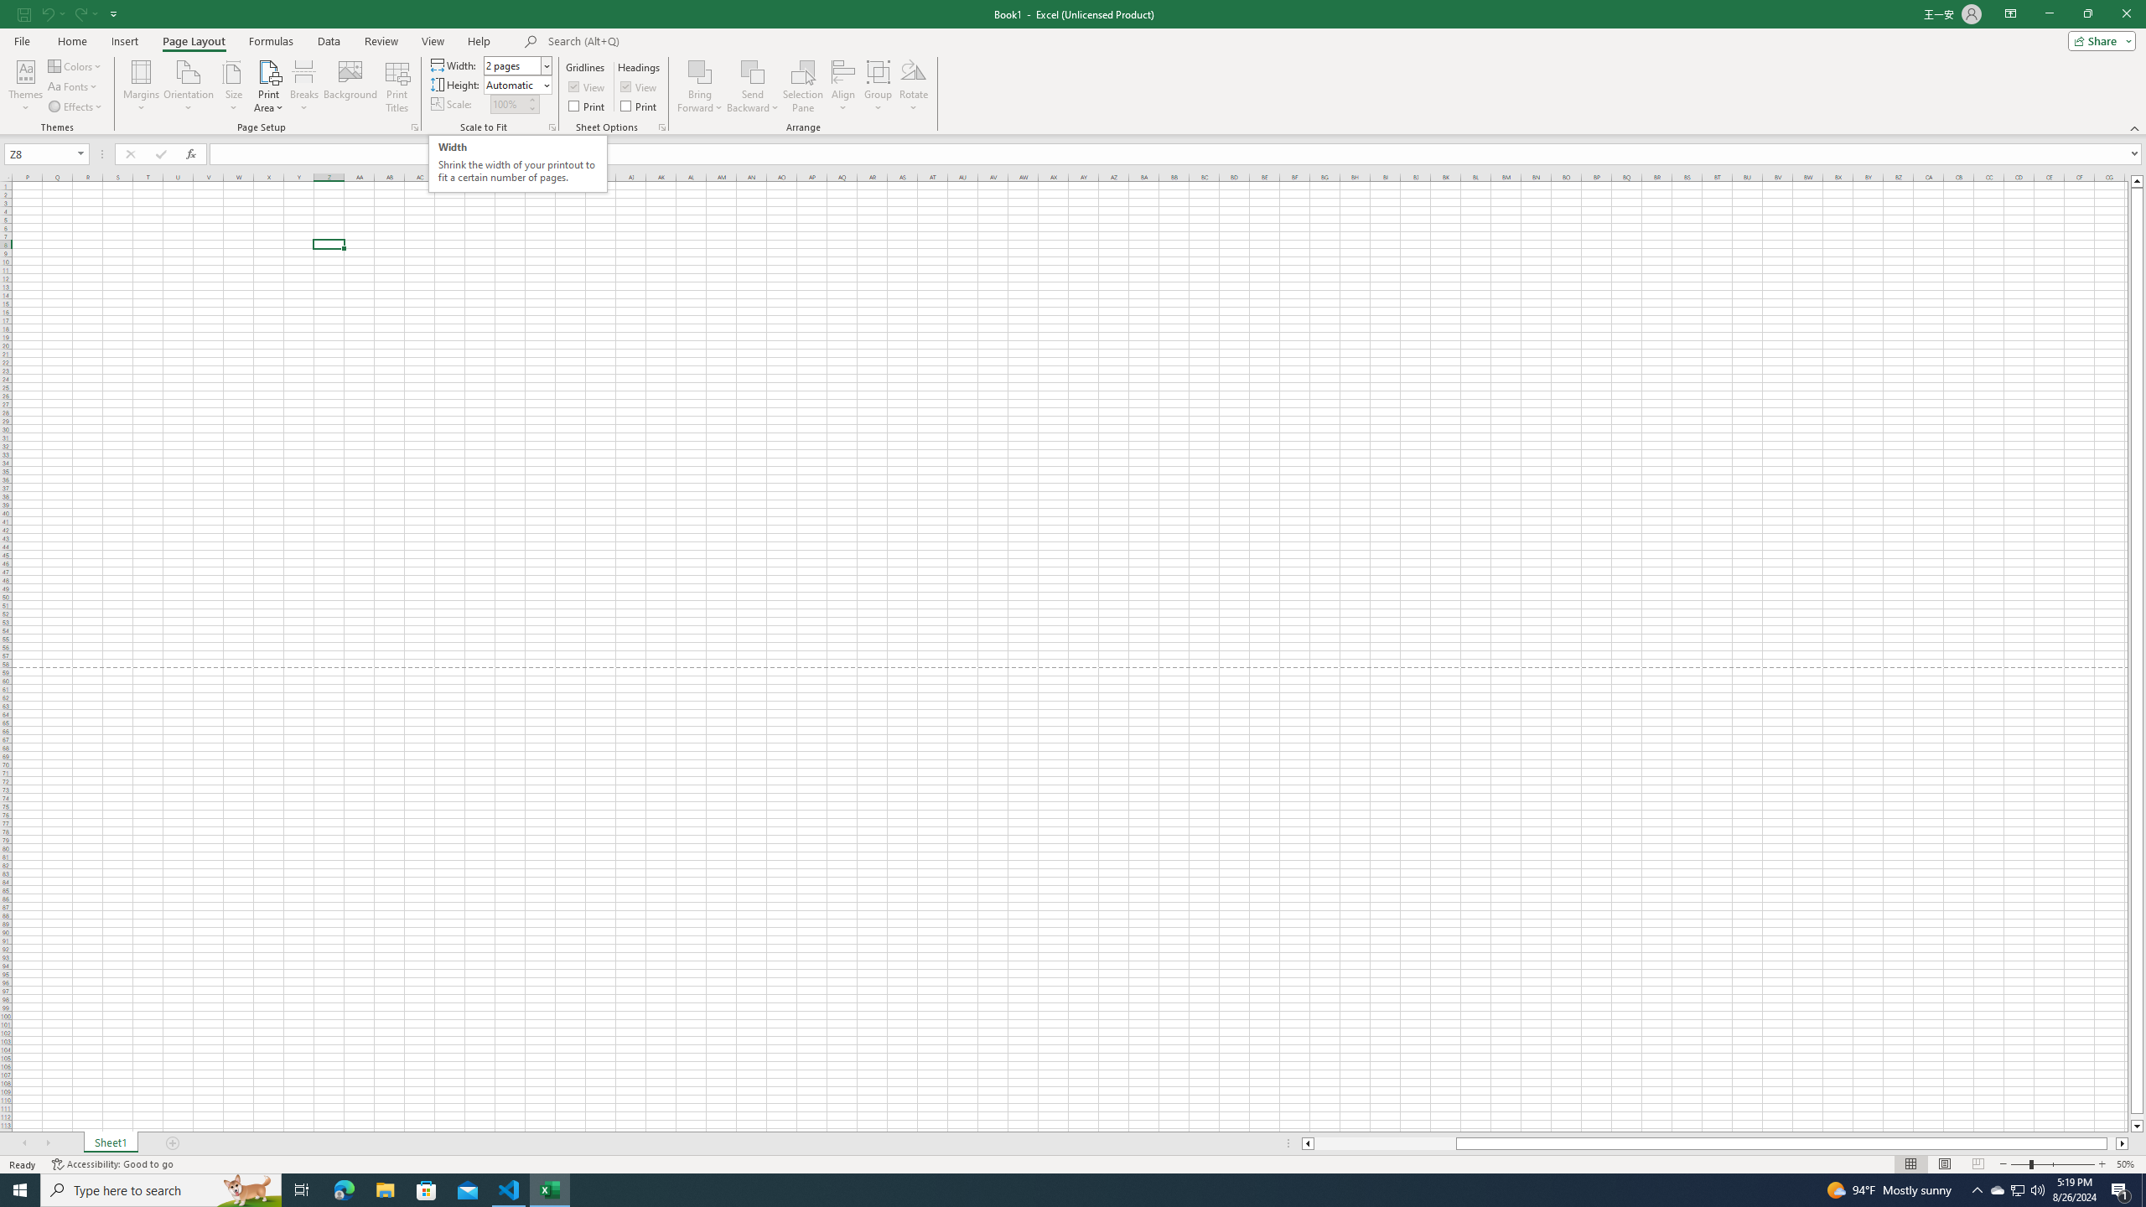  Describe the element at coordinates (124, 41) in the screenshot. I see `Insert` at that location.